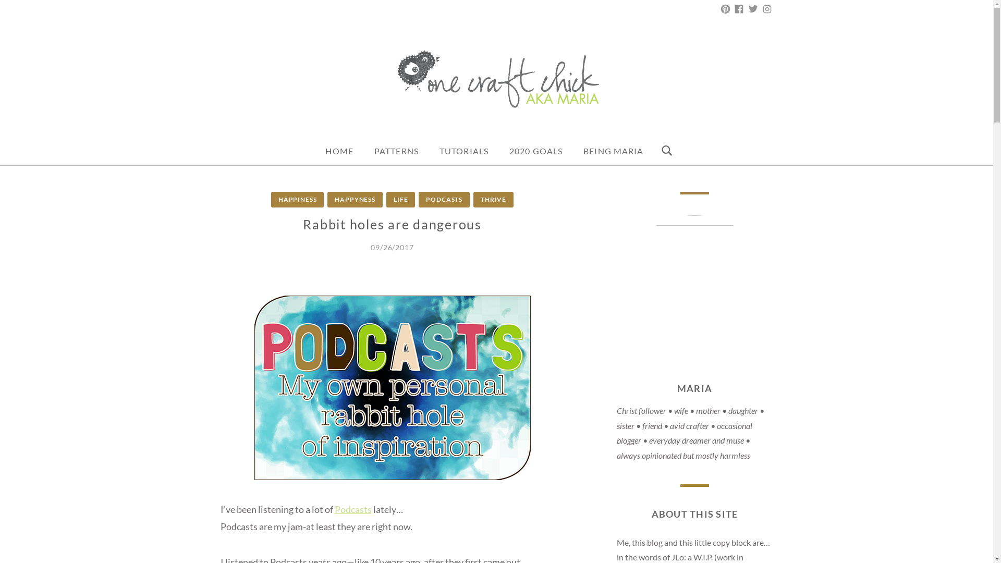  What do you see at coordinates (464, 151) in the screenshot?
I see `TUTORIALS` at bounding box center [464, 151].